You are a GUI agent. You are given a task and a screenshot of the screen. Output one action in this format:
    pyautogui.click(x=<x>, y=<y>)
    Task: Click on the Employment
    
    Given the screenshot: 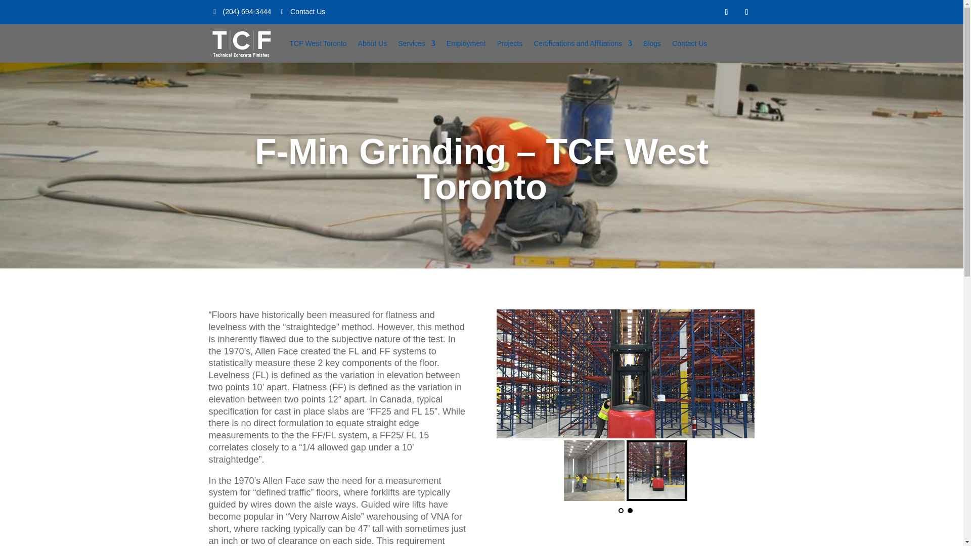 What is the action you would take?
    pyautogui.click(x=466, y=43)
    